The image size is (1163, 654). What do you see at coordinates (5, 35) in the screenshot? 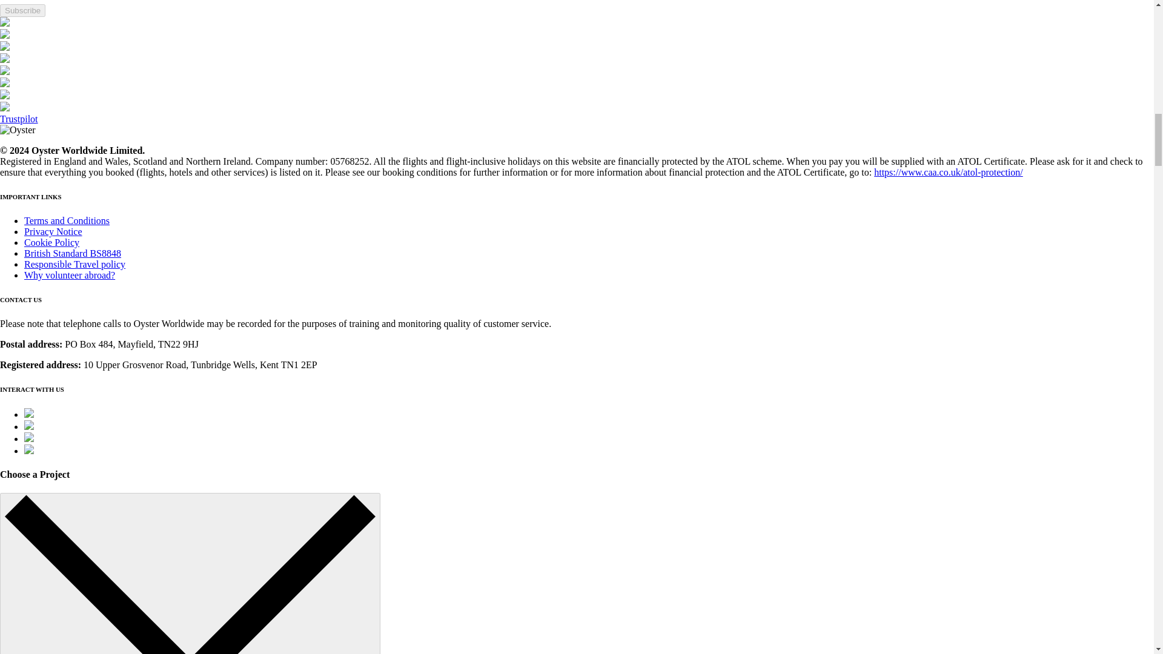
I see `Oyster ATOL Membership` at bounding box center [5, 35].